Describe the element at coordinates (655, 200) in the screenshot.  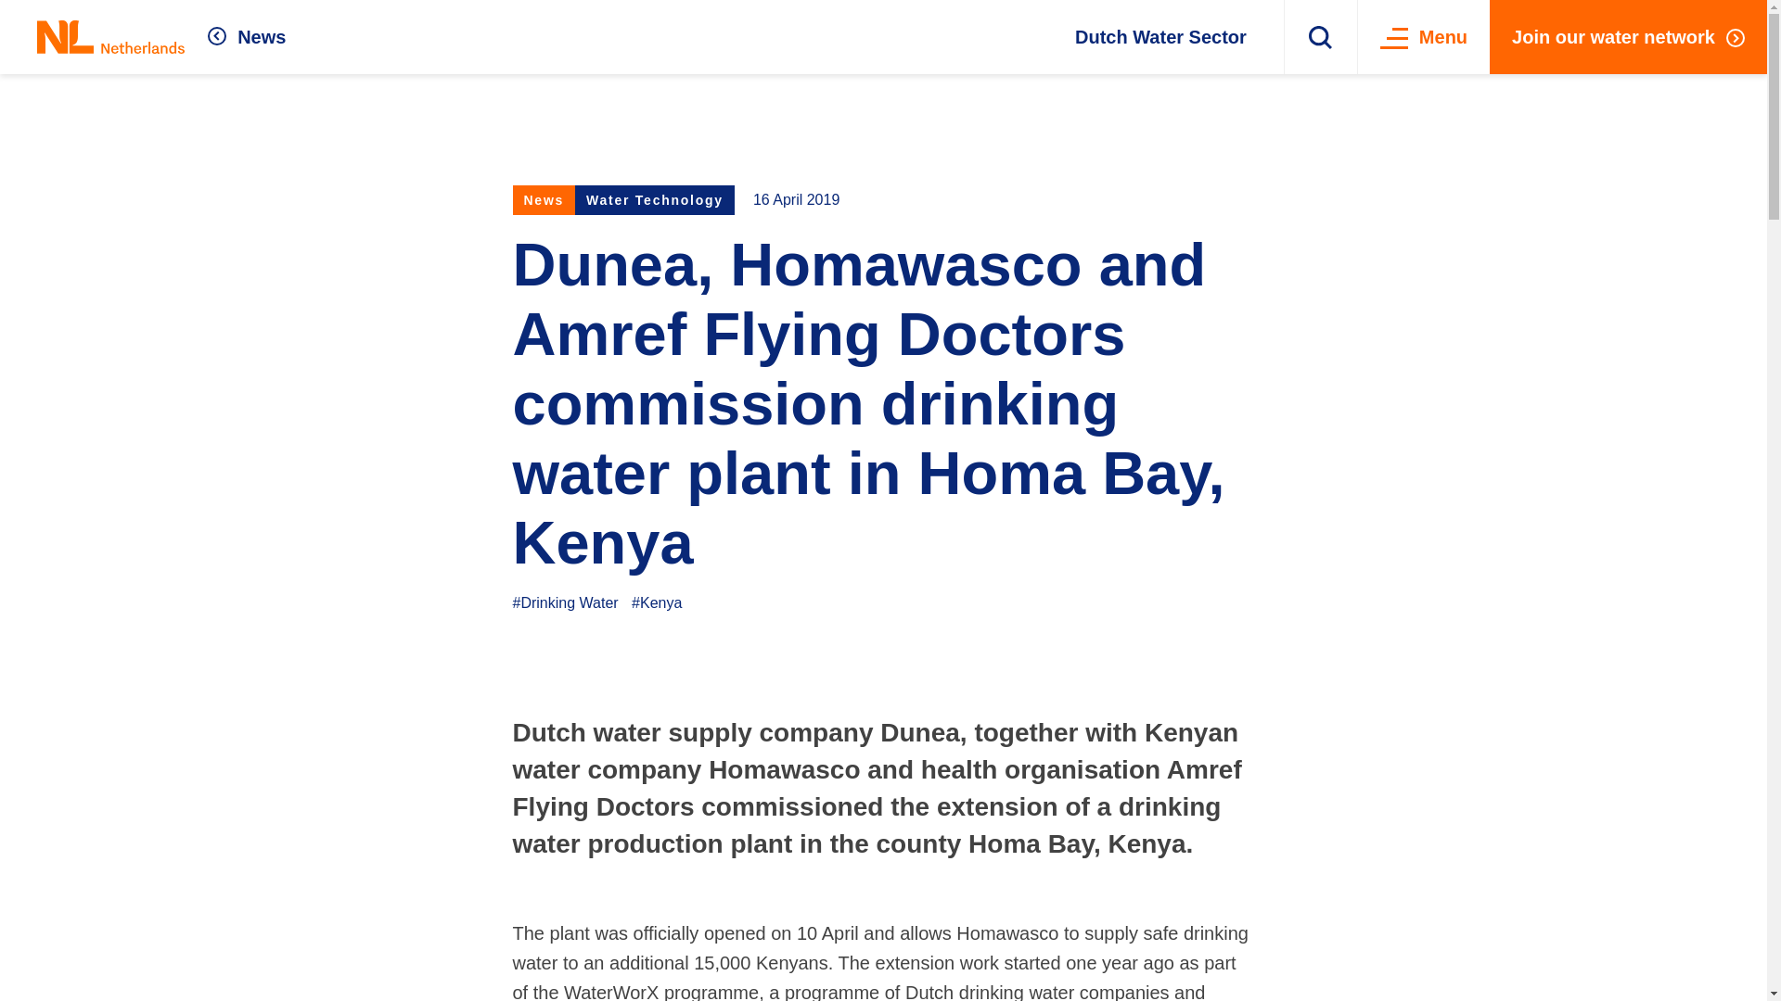
I see `Water Technology` at that location.